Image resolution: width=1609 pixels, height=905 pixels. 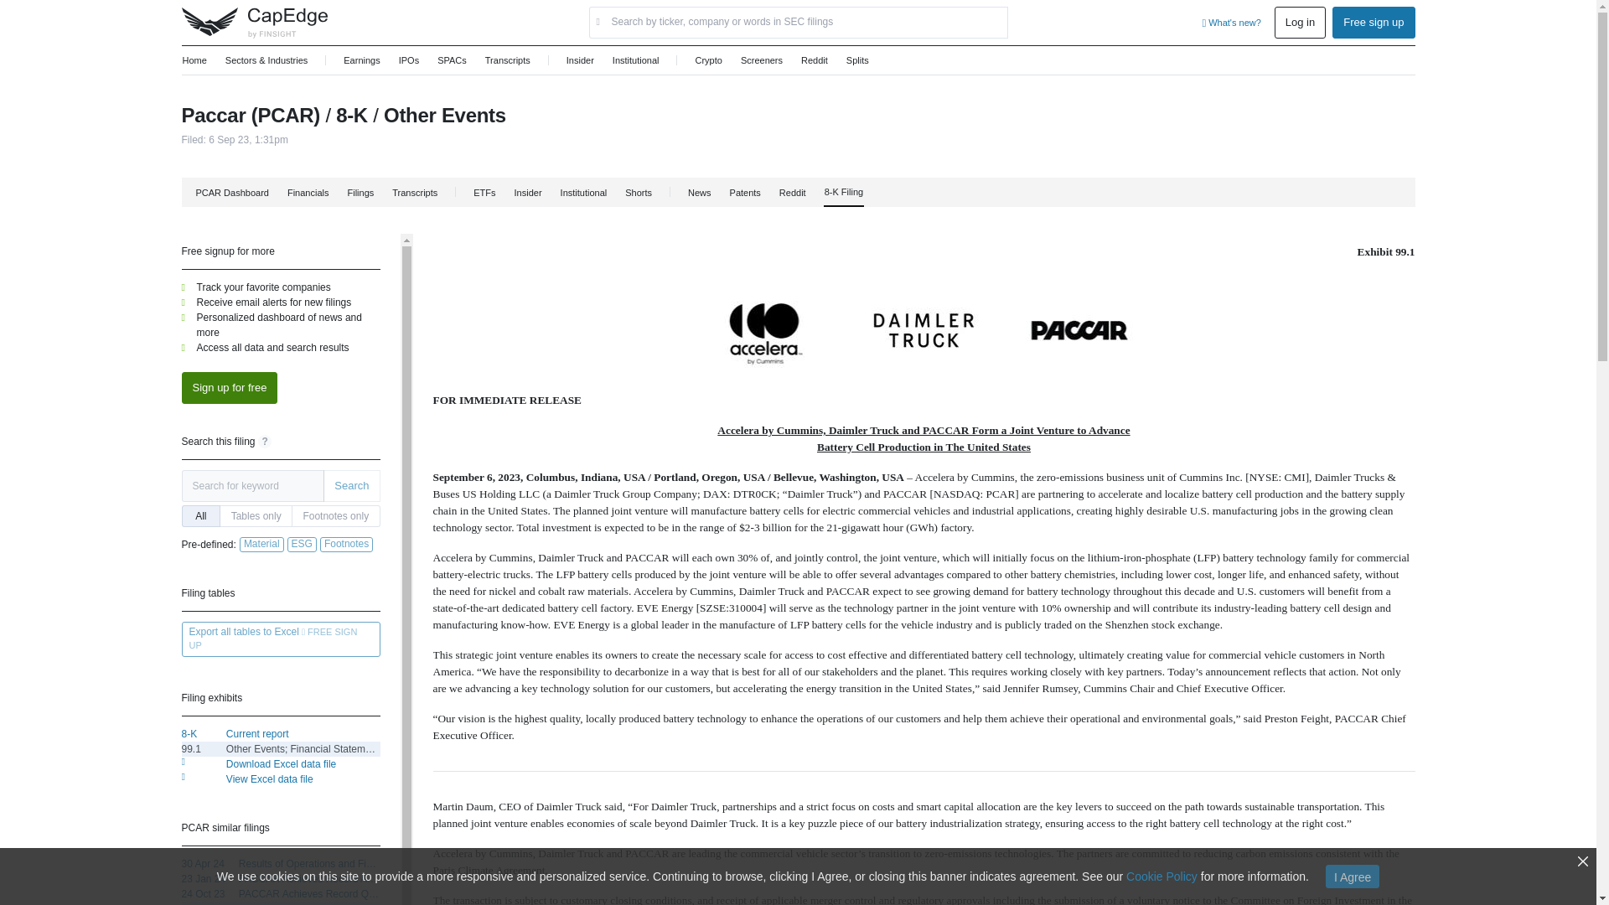 What do you see at coordinates (707, 60) in the screenshot?
I see `Crypto` at bounding box center [707, 60].